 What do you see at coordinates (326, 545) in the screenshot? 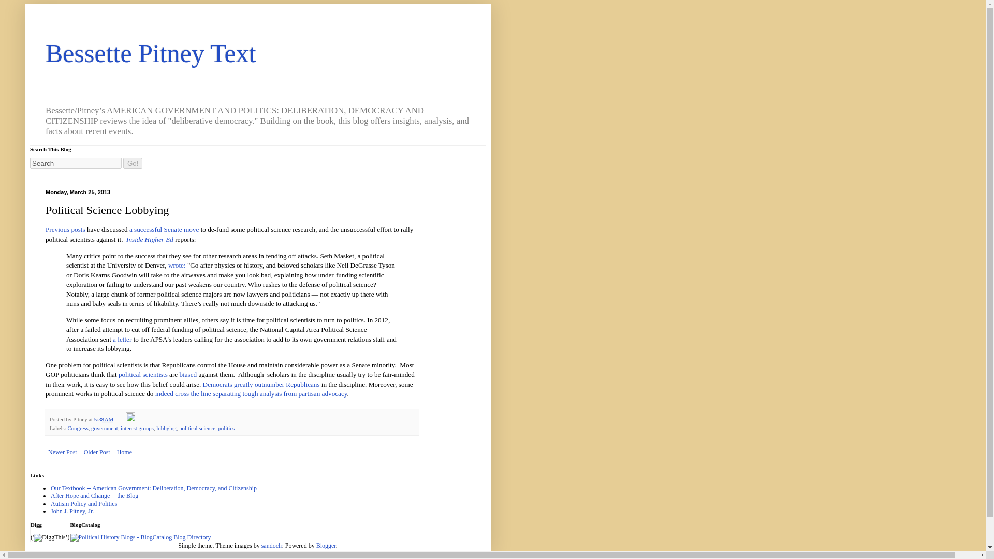
I see `Blogger` at bounding box center [326, 545].